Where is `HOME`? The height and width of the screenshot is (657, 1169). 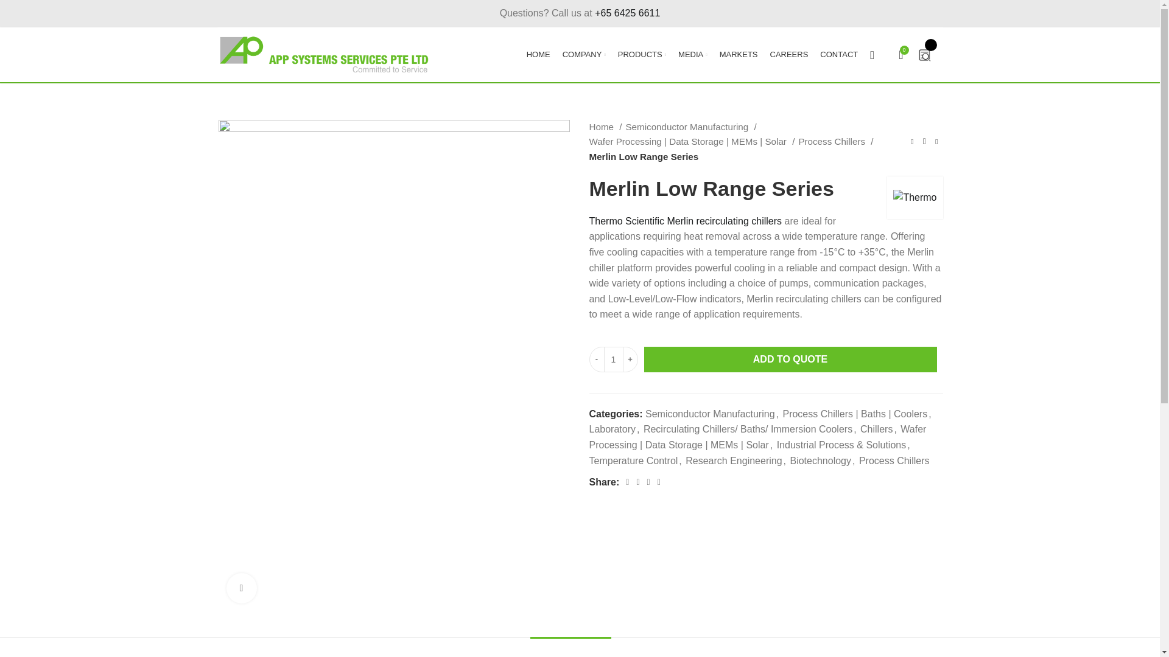
HOME is located at coordinates (538, 55).